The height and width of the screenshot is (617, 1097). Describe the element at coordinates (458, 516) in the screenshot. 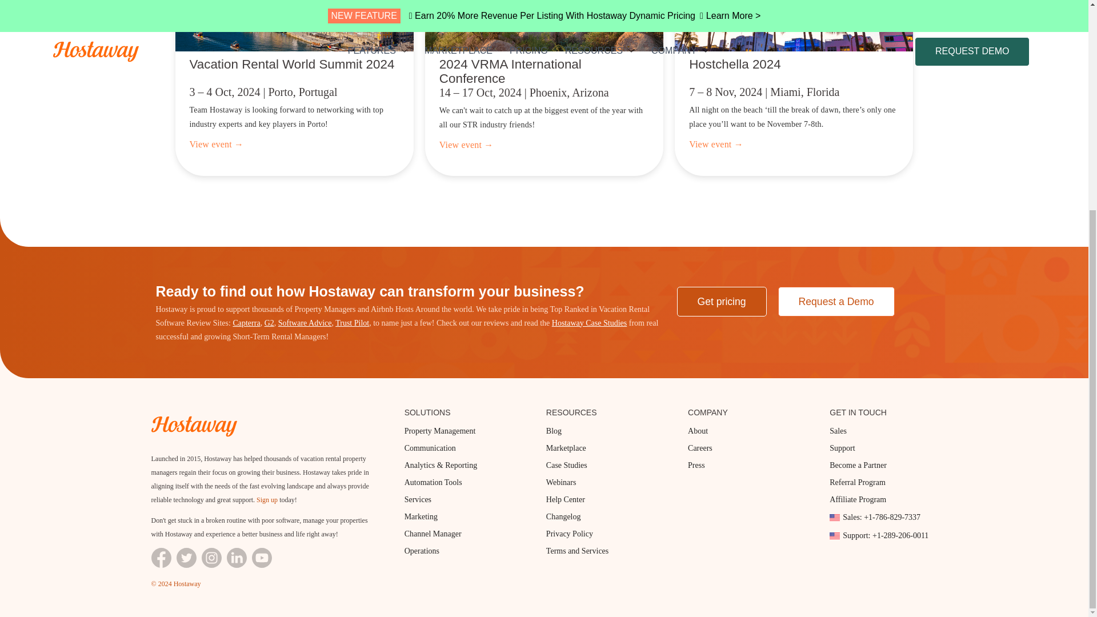

I see `Marketing` at that location.